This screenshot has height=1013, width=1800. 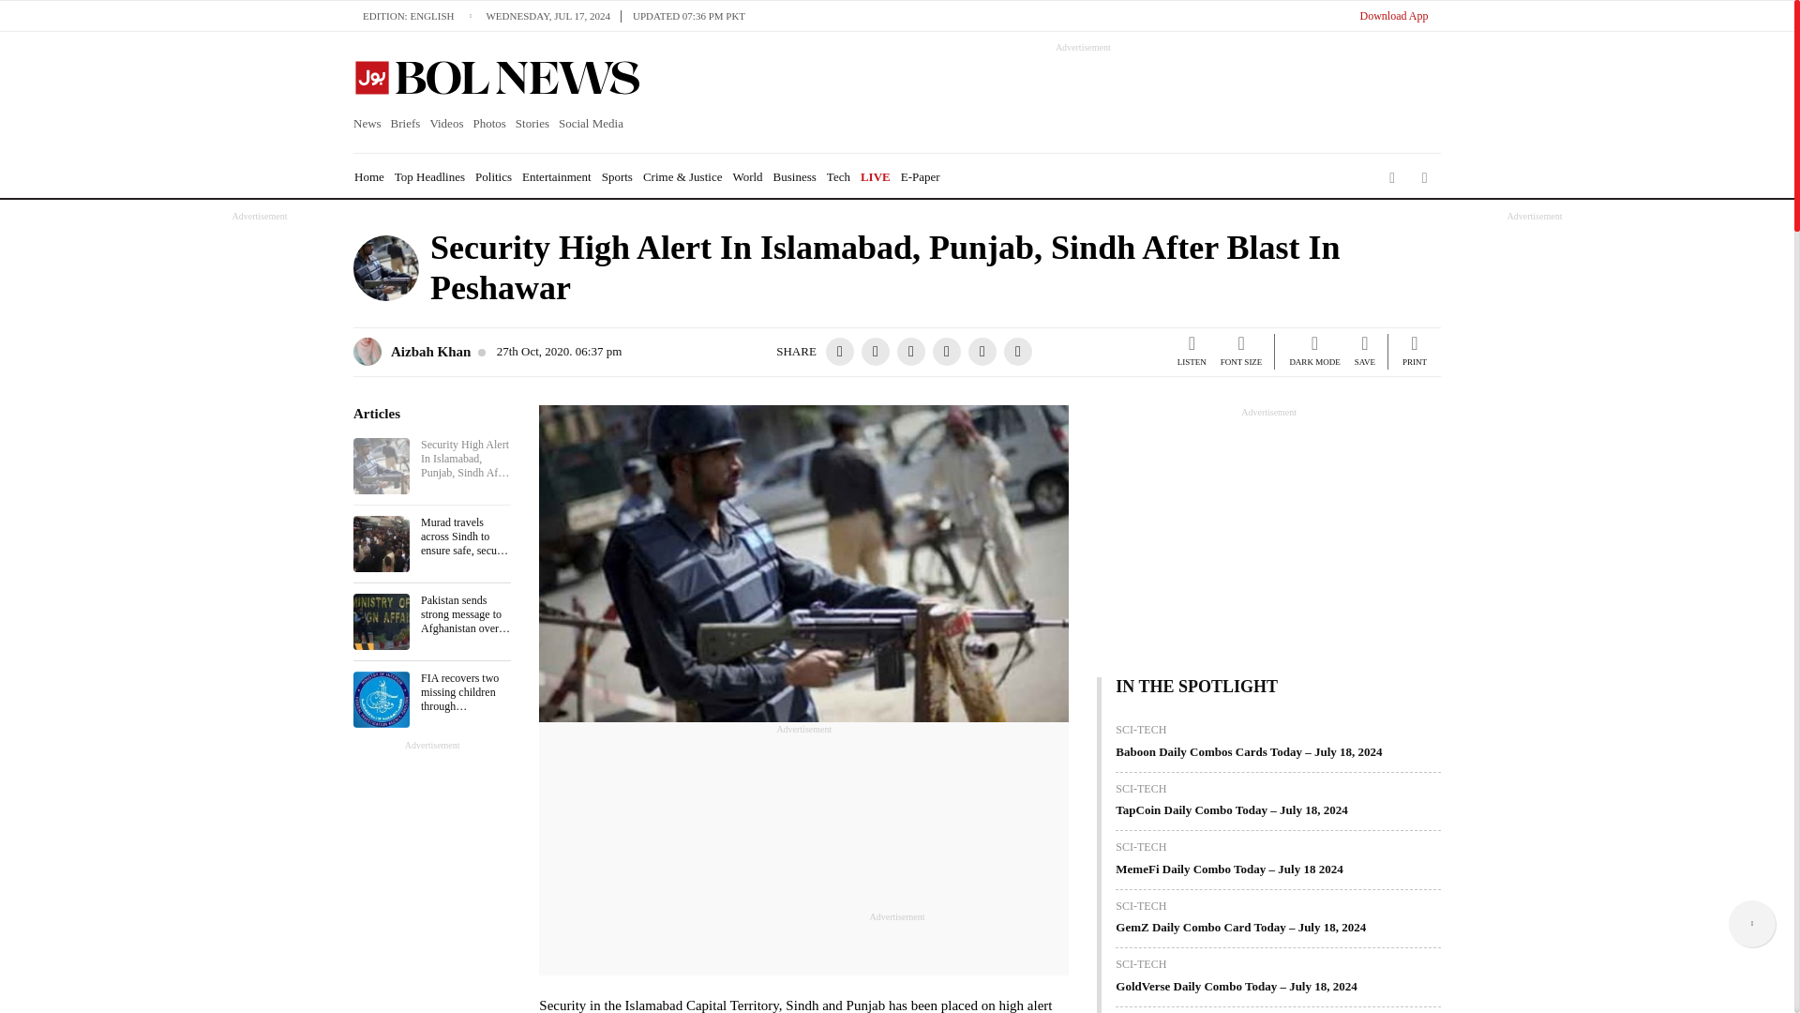 I want to click on Social Media, so click(x=591, y=124).